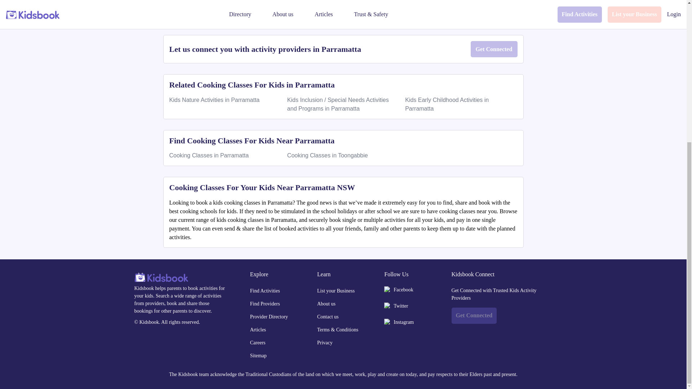  What do you see at coordinates (404, 322) in the screenshot?
I see `Instagram` at bounding box center [404, 322].